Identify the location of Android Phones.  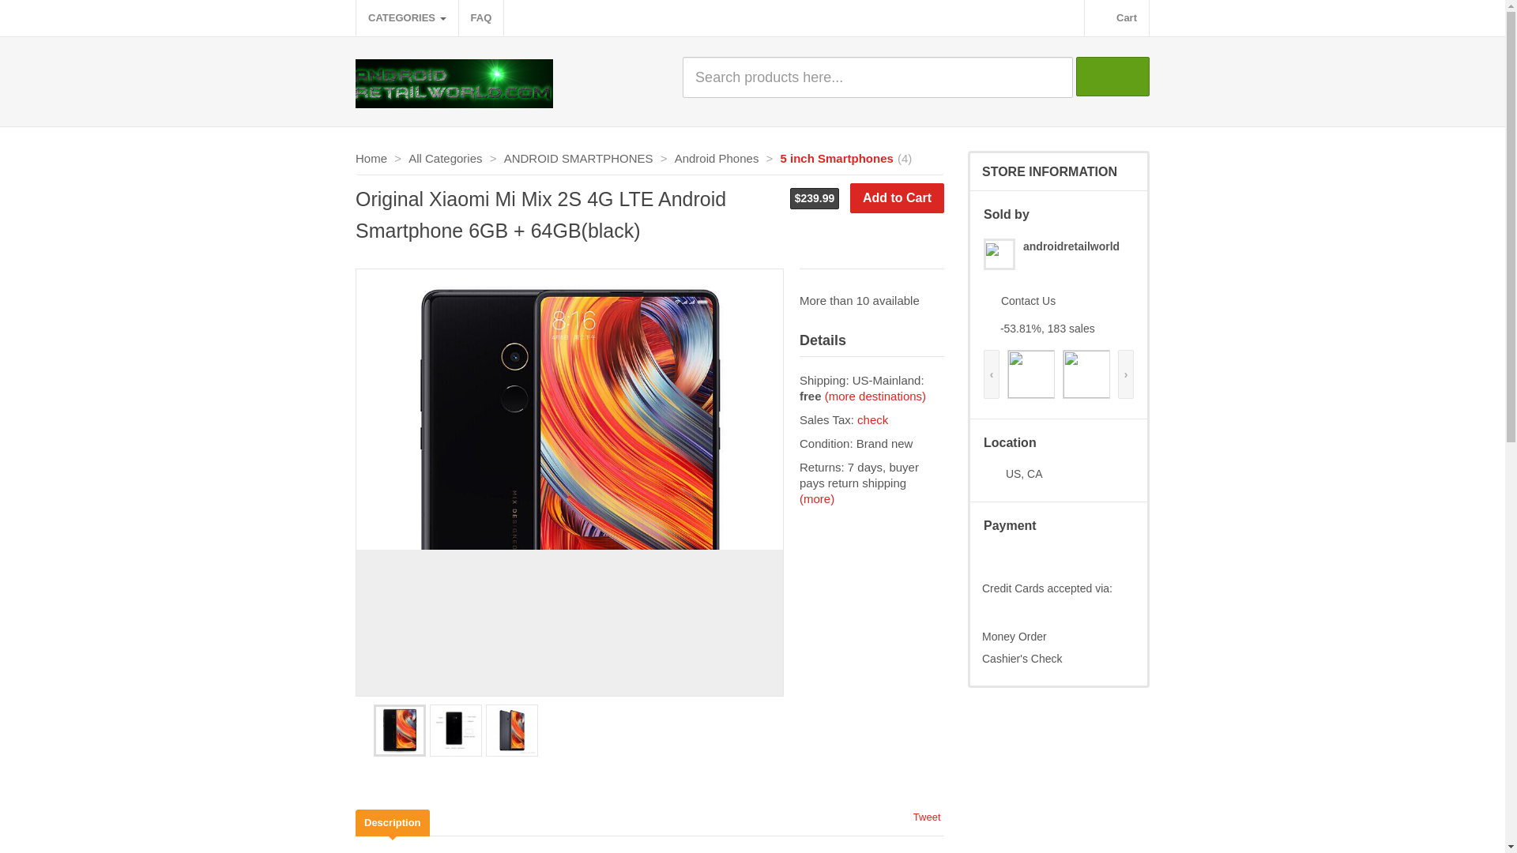
(717, 158).